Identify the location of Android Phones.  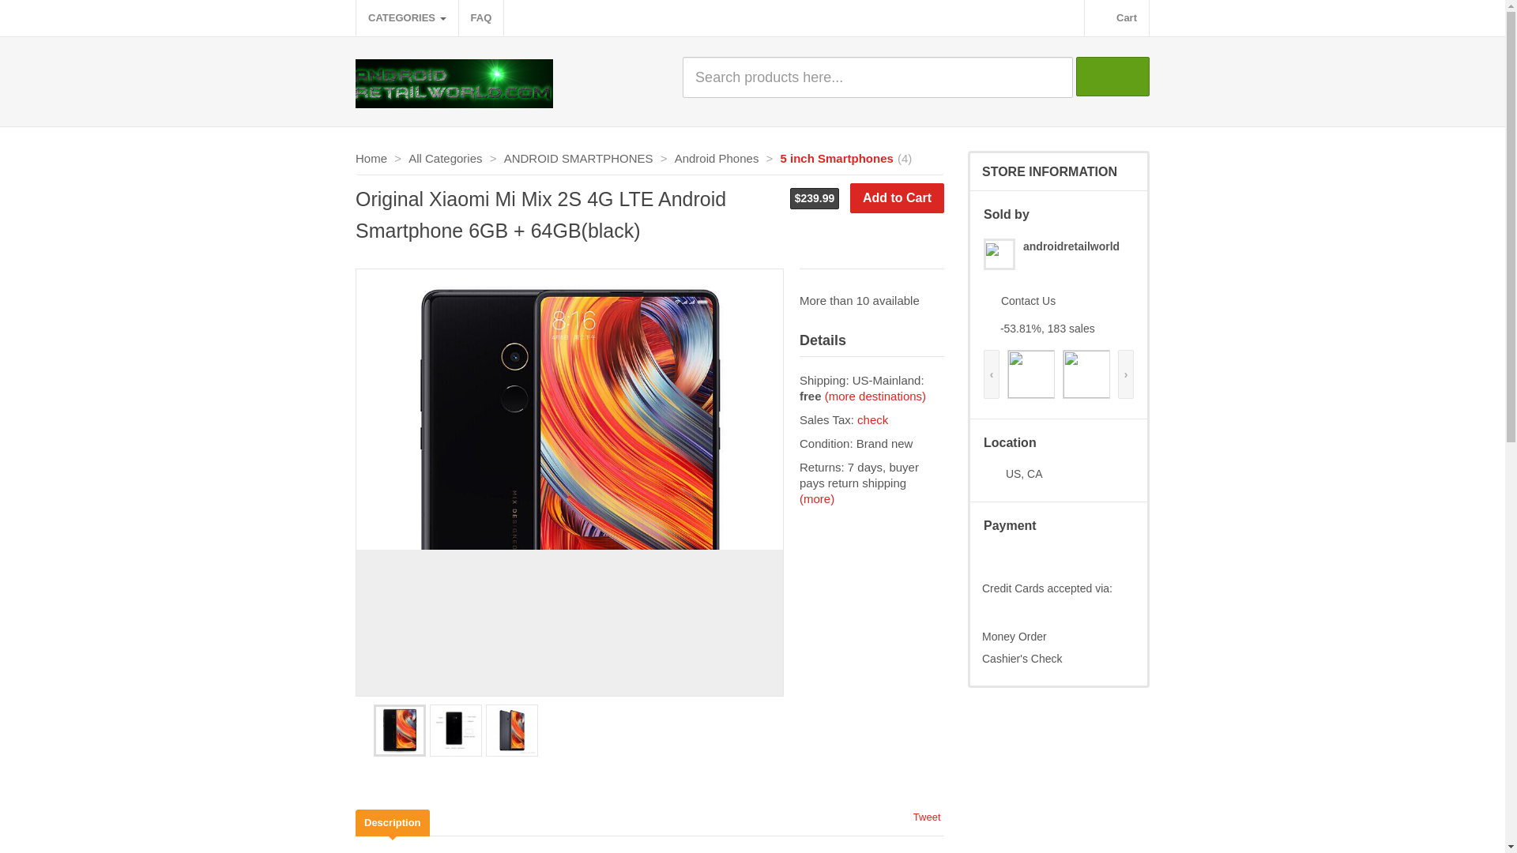
(717, 158).